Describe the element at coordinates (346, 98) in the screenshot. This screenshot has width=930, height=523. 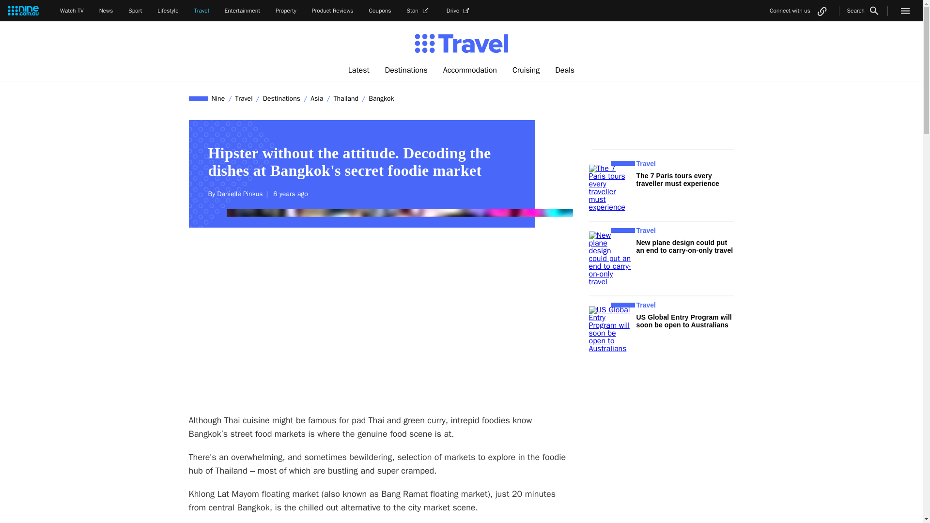
I see `Thailand` at that location.